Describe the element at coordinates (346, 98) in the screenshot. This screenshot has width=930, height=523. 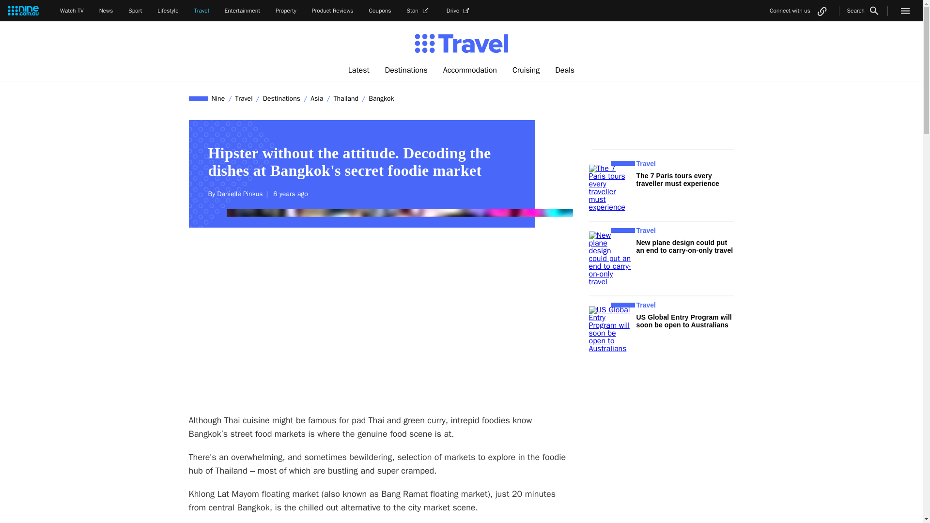
I see `Thailand` at that location.